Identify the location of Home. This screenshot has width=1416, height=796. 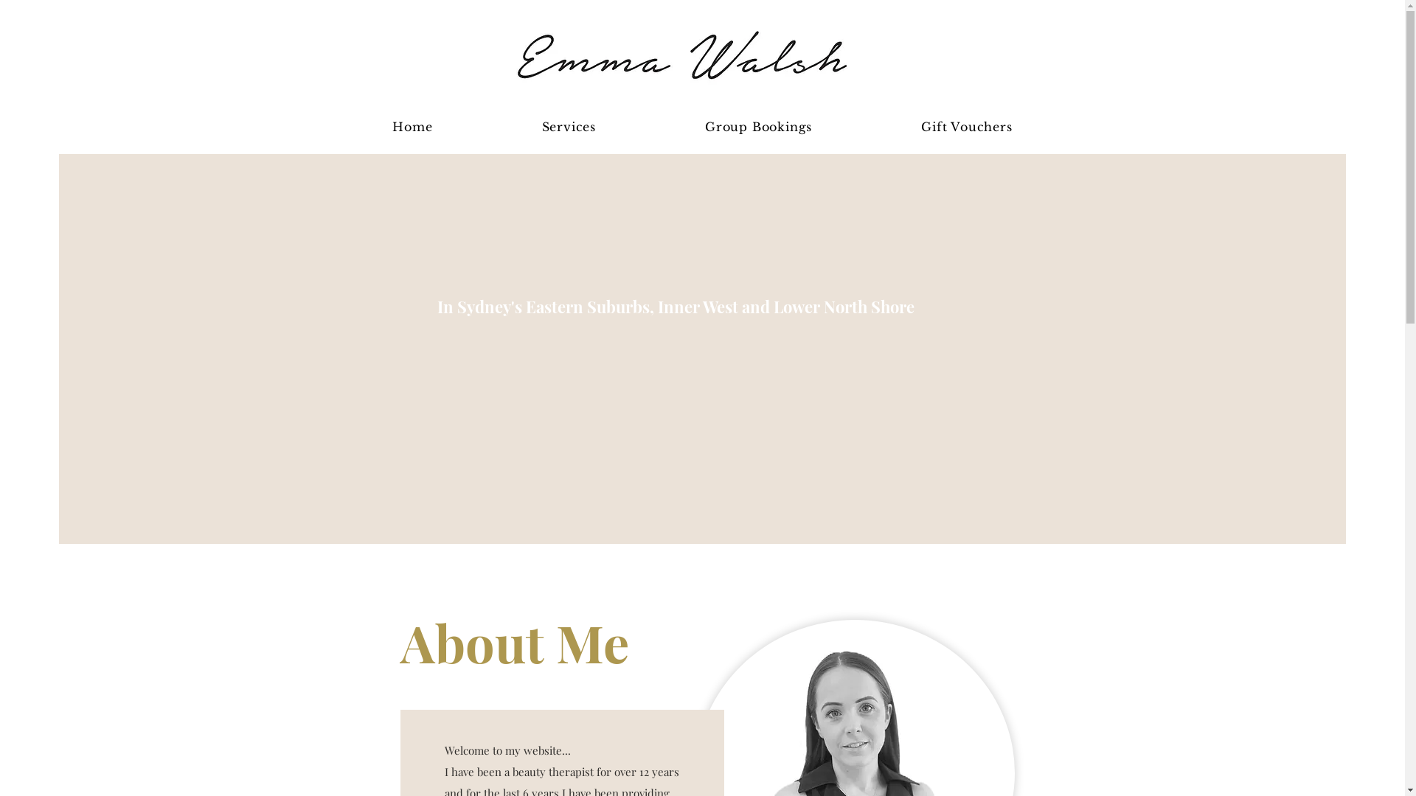
(412, 127).